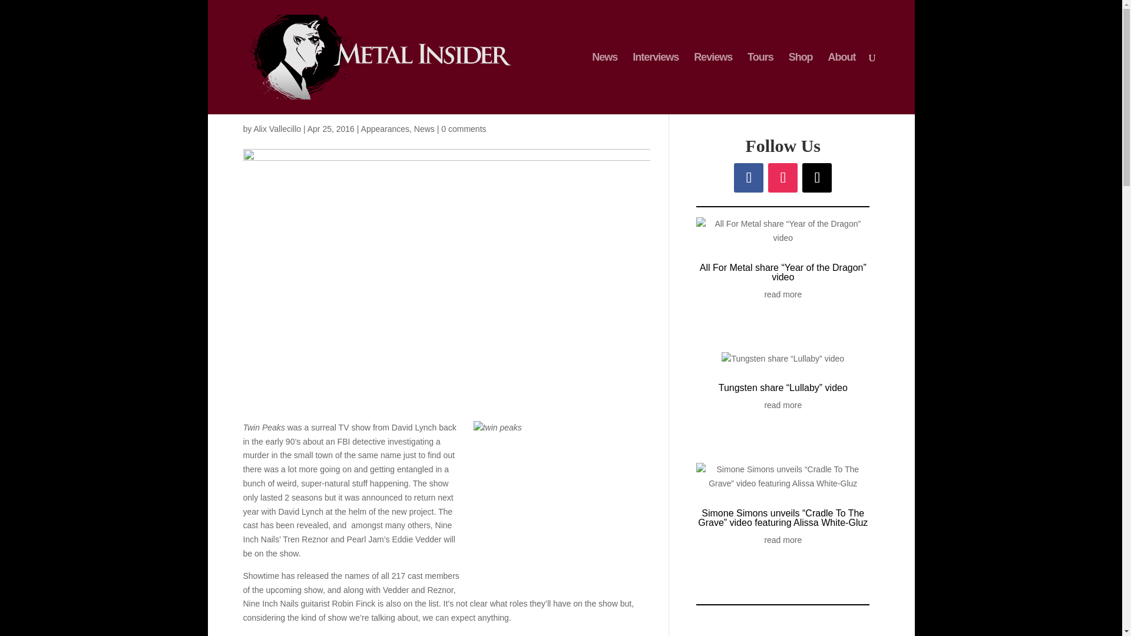  I want to click on Follow on Facebook, so click(749, 178).